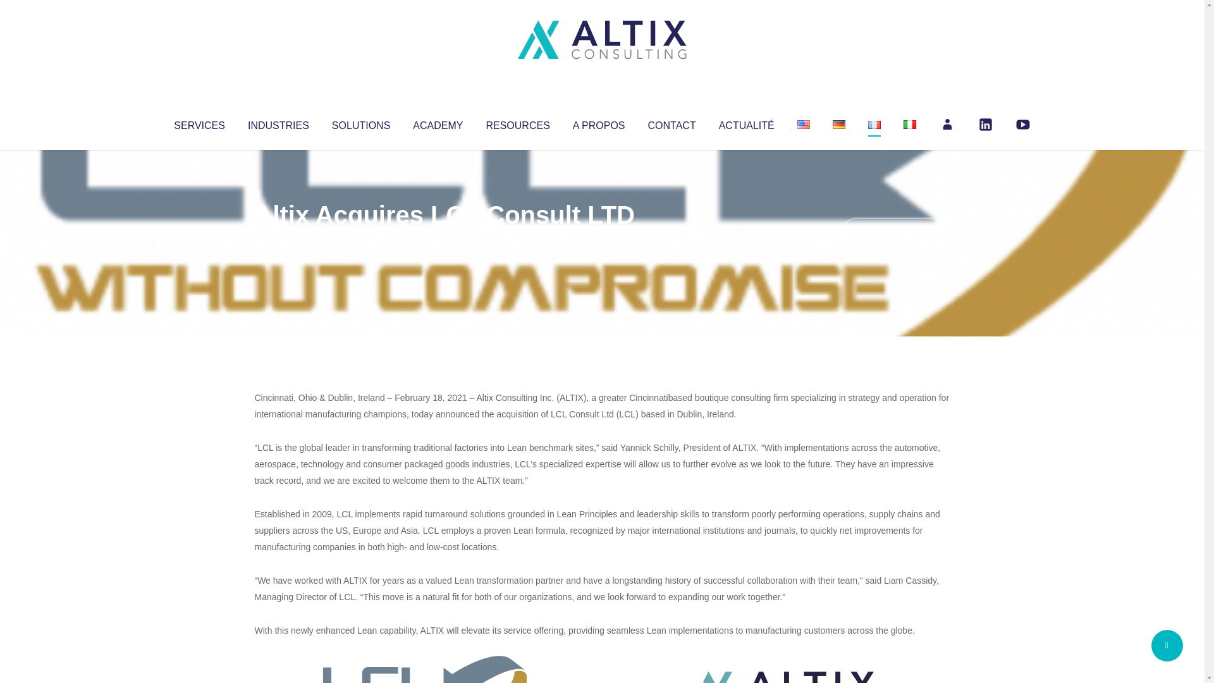 The height and width of the screenshot is (683, 1214). I want to click on INDUSTRIES, so click(278, 123).